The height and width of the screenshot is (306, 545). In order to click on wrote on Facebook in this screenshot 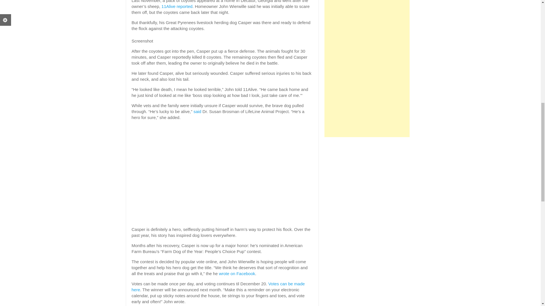, I will do `click(237, 273)`.